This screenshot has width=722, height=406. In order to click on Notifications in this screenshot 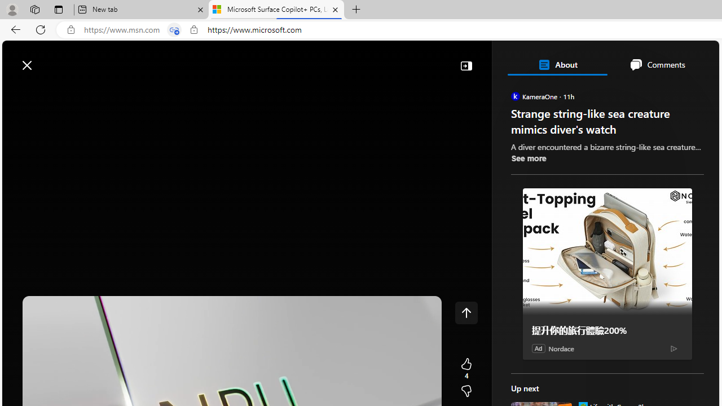, I will do `click(671, 59)`.